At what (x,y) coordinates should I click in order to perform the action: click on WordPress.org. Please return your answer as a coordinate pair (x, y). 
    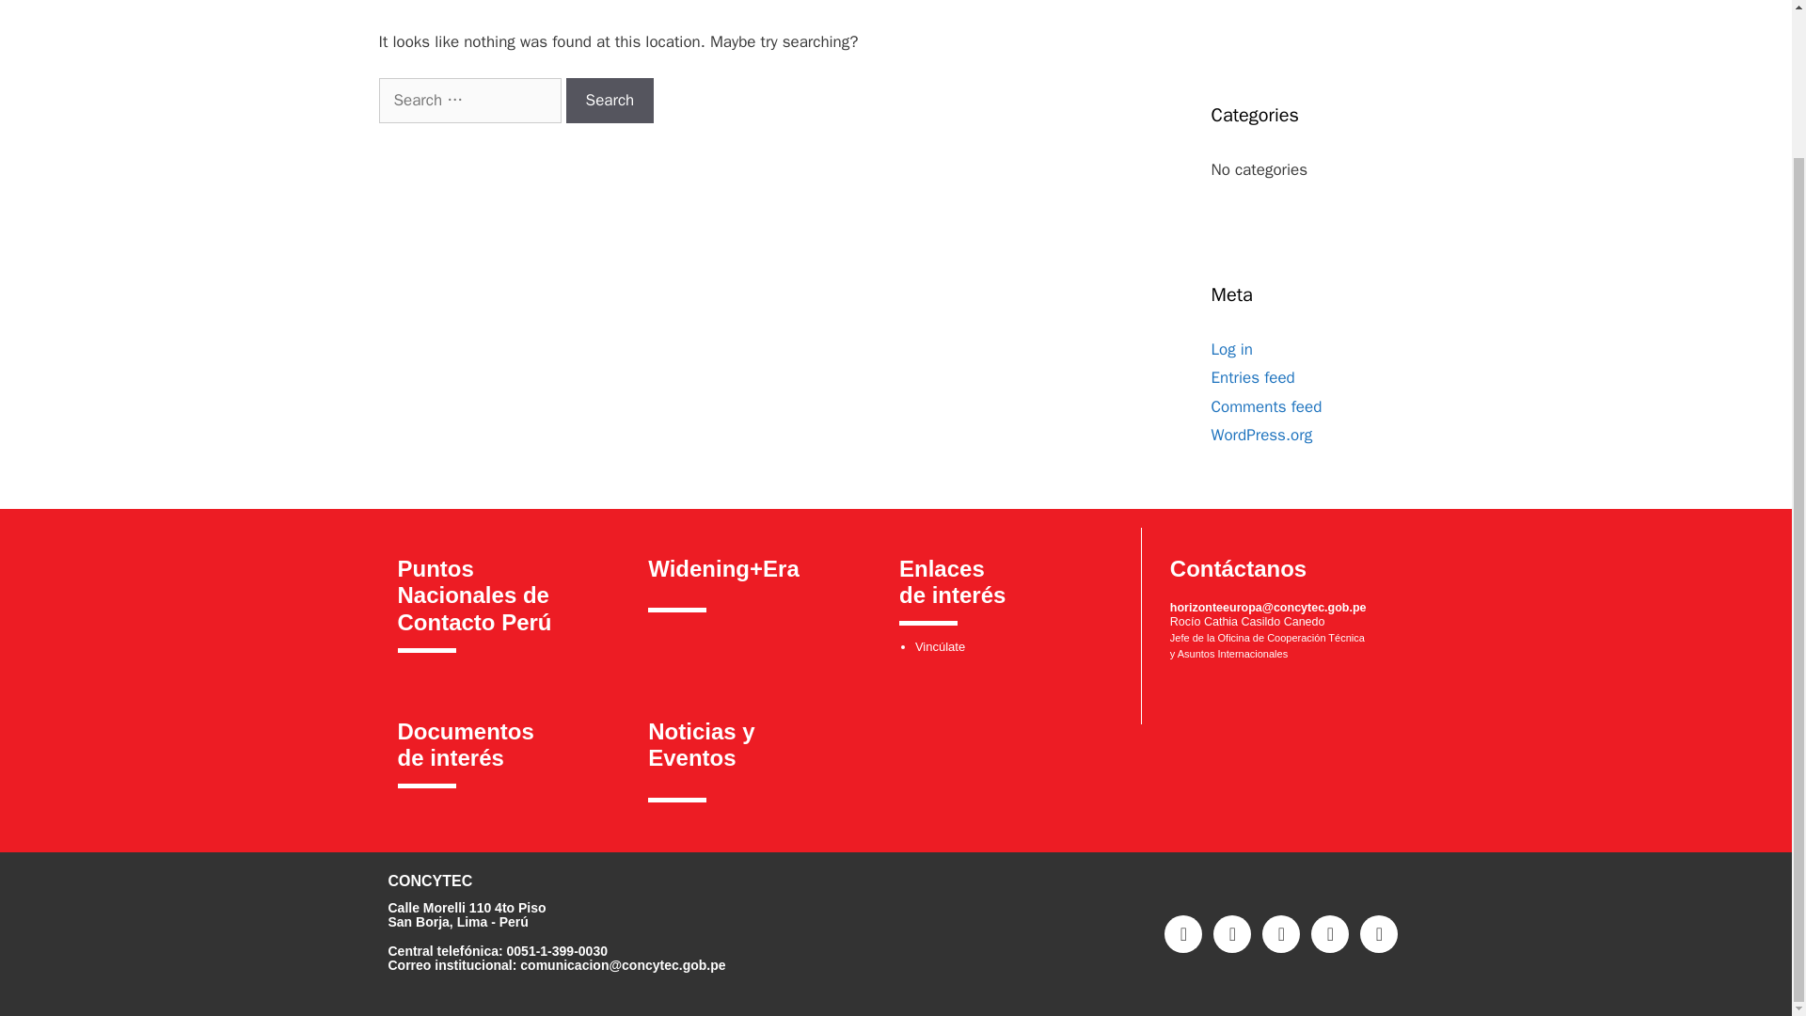
    Looking at the image, I should click on (1262, 435).